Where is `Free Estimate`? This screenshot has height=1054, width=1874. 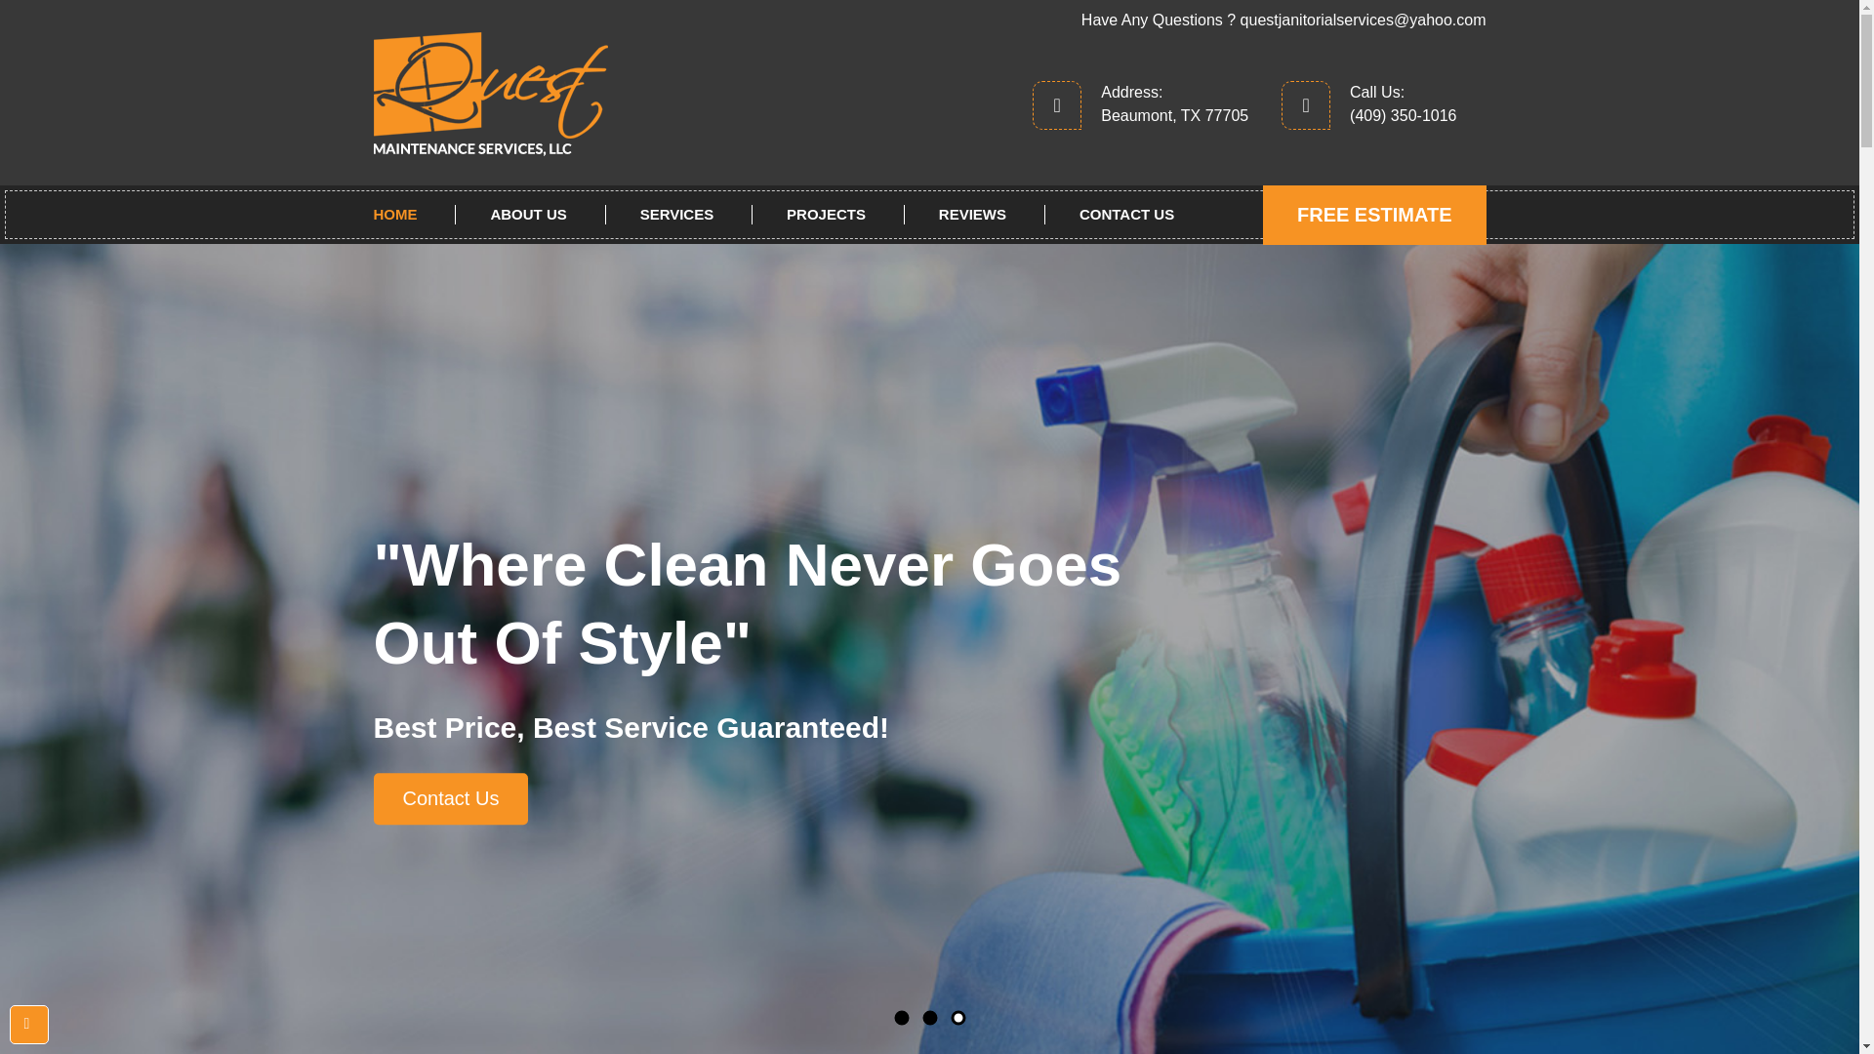
Free Estimate is located at coordinates (1374, 215).